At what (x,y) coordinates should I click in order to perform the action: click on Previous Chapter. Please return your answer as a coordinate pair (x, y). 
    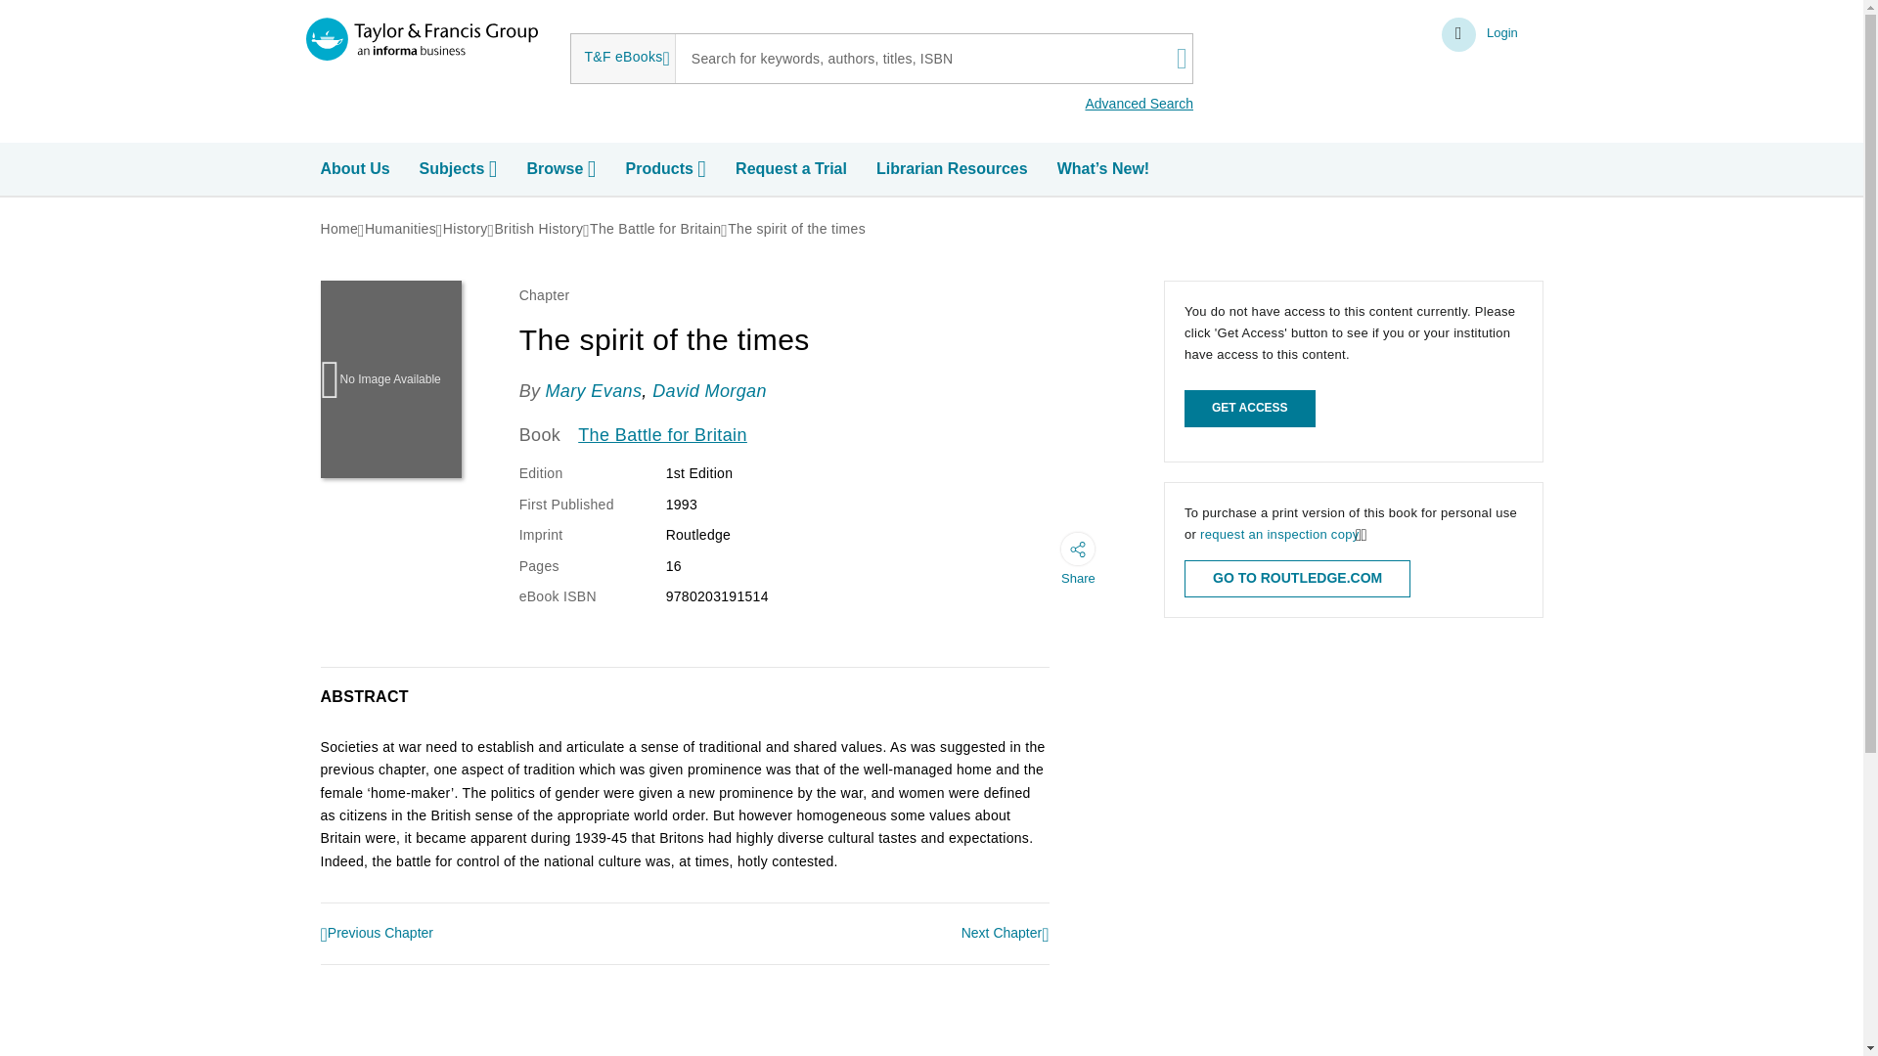
    Looking at the image, I should click on (378, 935).